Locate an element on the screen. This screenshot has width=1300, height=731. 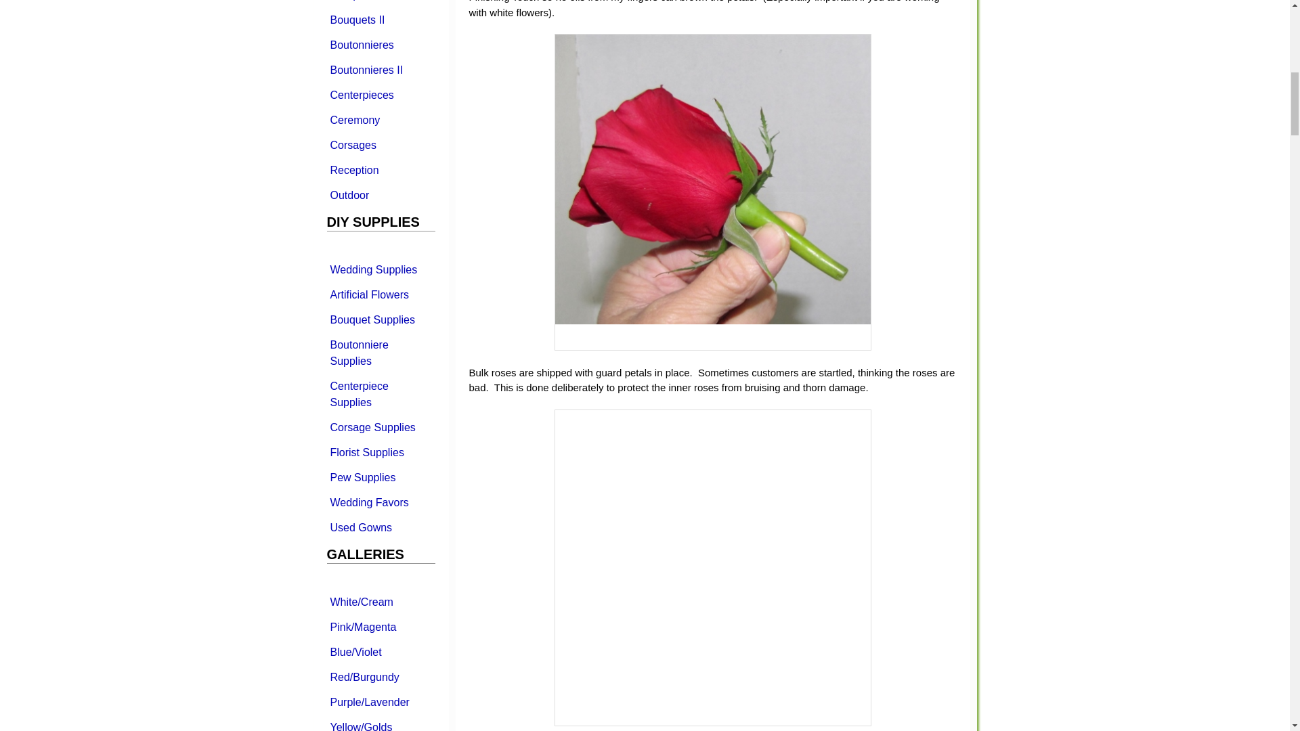
Wedding Supplies is located at coordinates (380, 269).